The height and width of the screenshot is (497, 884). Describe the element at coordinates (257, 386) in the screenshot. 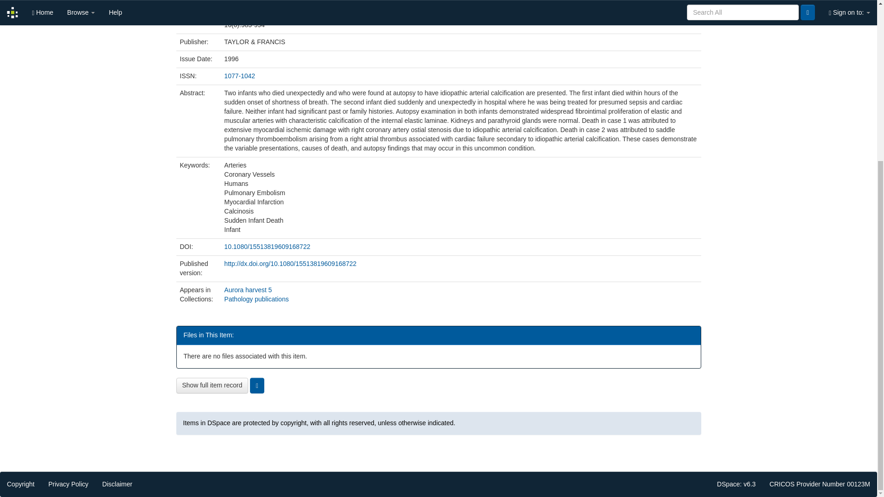

I see `View Statistics` at that location.